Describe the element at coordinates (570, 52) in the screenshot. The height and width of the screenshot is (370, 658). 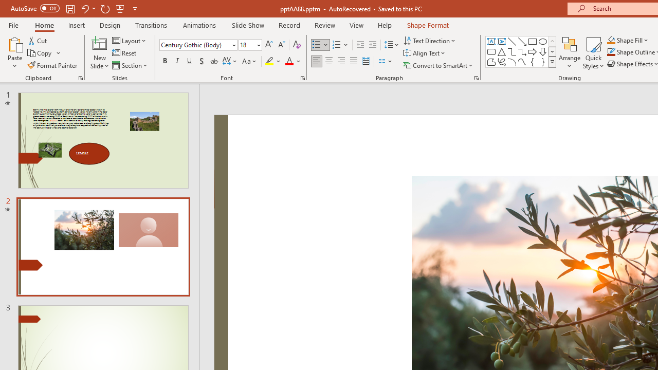
I see `Arrange` at that location.